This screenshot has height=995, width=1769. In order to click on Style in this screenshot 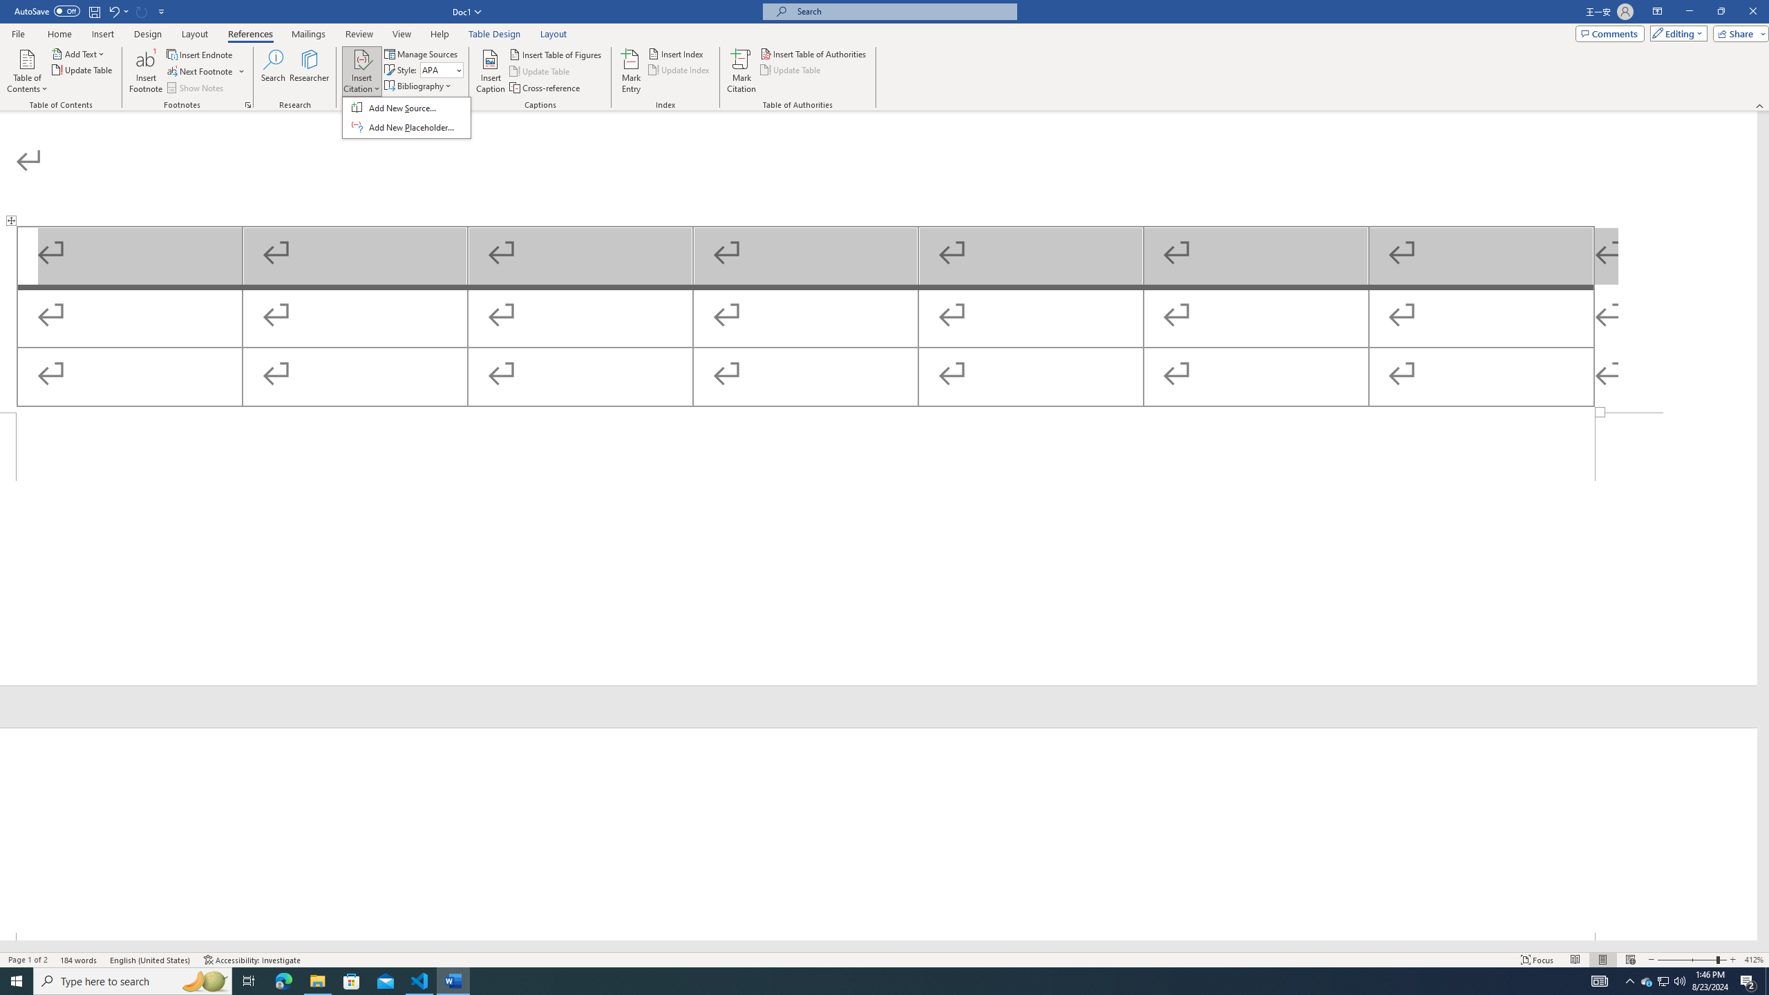, I will do `click(442, 69)`.